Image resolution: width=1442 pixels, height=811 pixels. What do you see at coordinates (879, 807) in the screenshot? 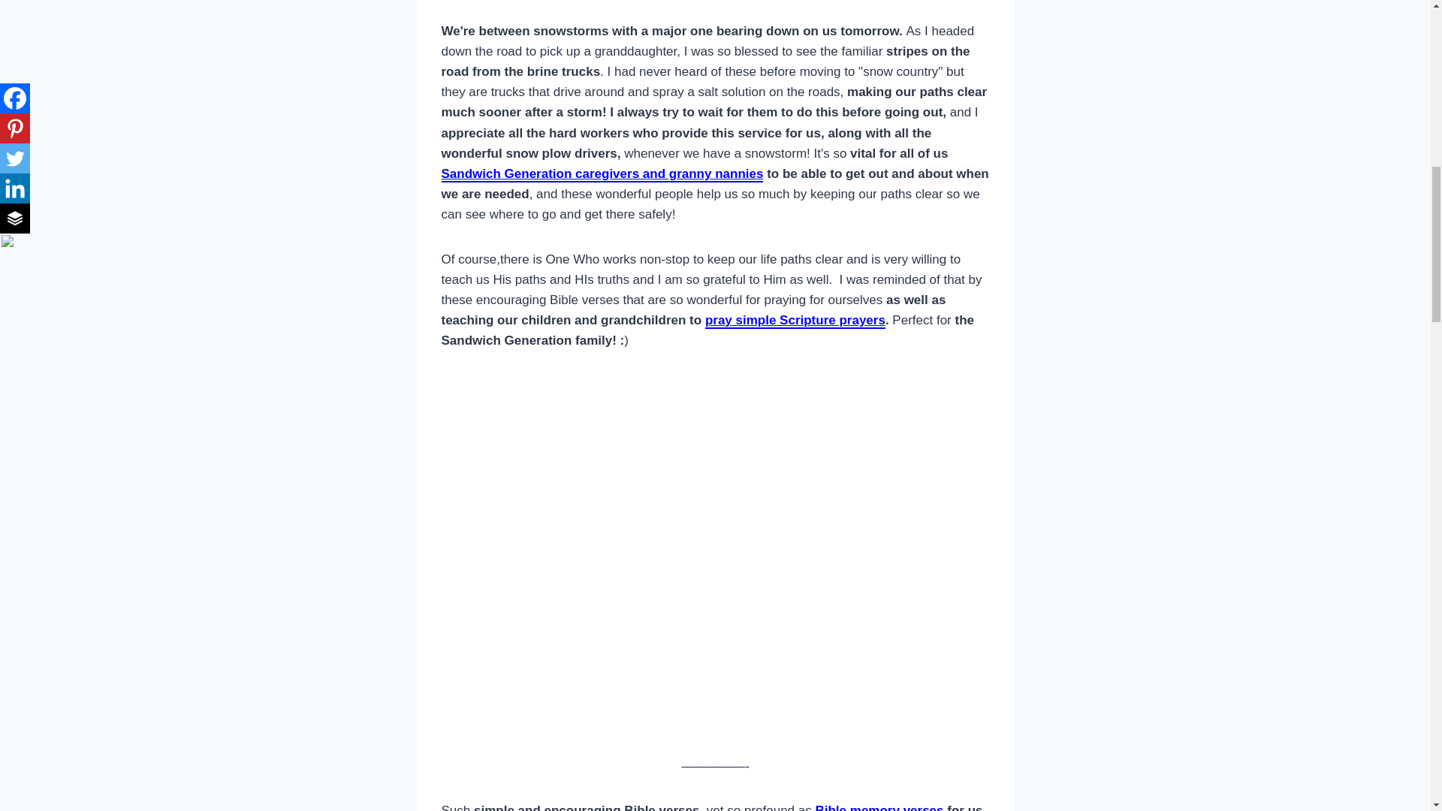
I see `Bible memory verses` at bounding box center [879, 807].